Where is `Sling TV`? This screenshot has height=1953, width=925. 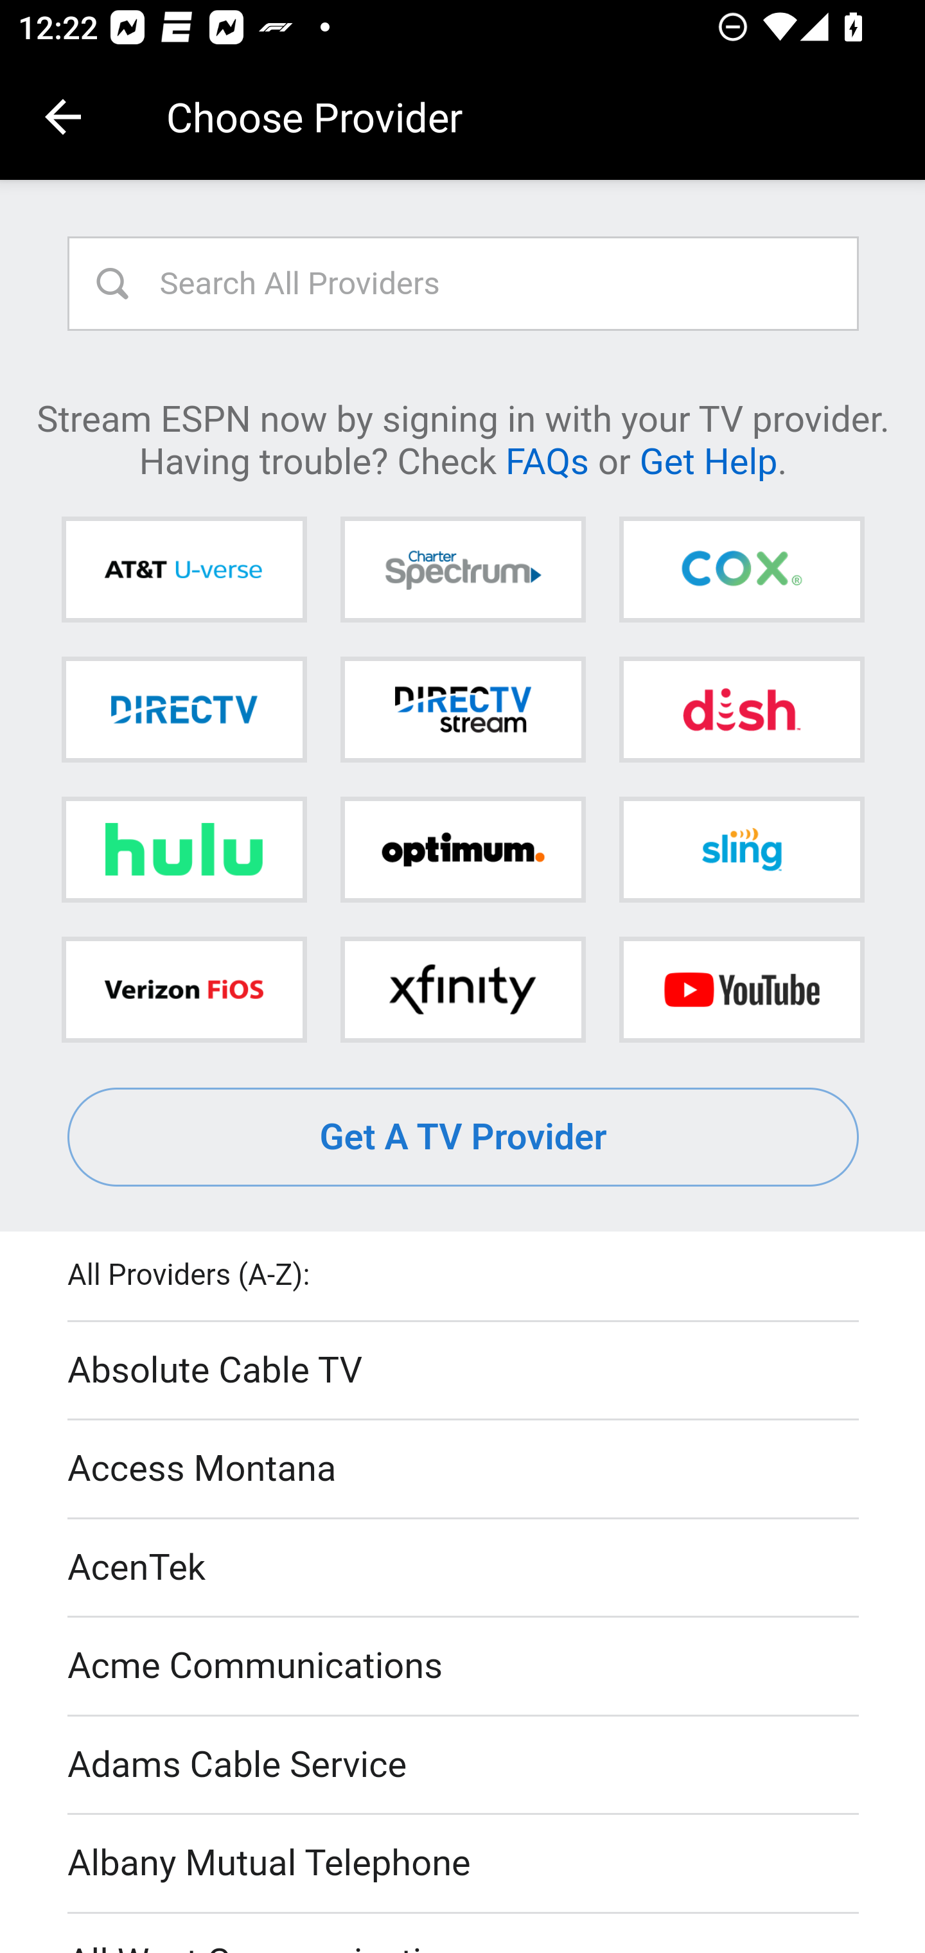
Sling TV is located at coordinates (741, 849).